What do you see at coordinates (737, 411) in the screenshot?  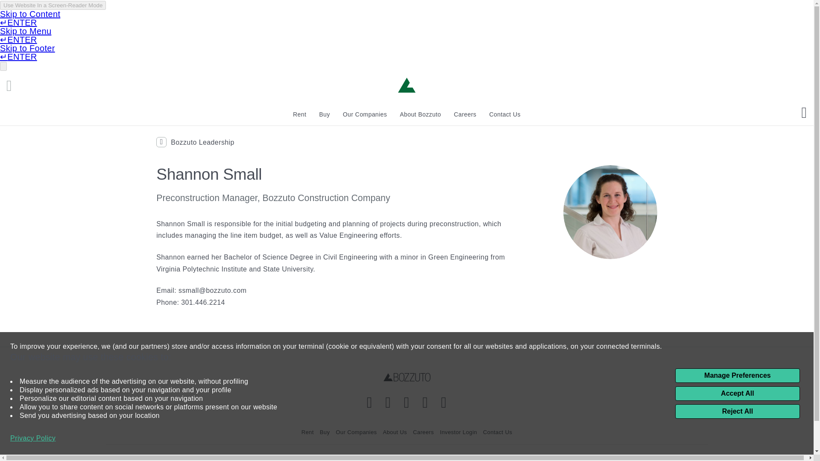 I see `Reject All` at bounding box center [737, 411].